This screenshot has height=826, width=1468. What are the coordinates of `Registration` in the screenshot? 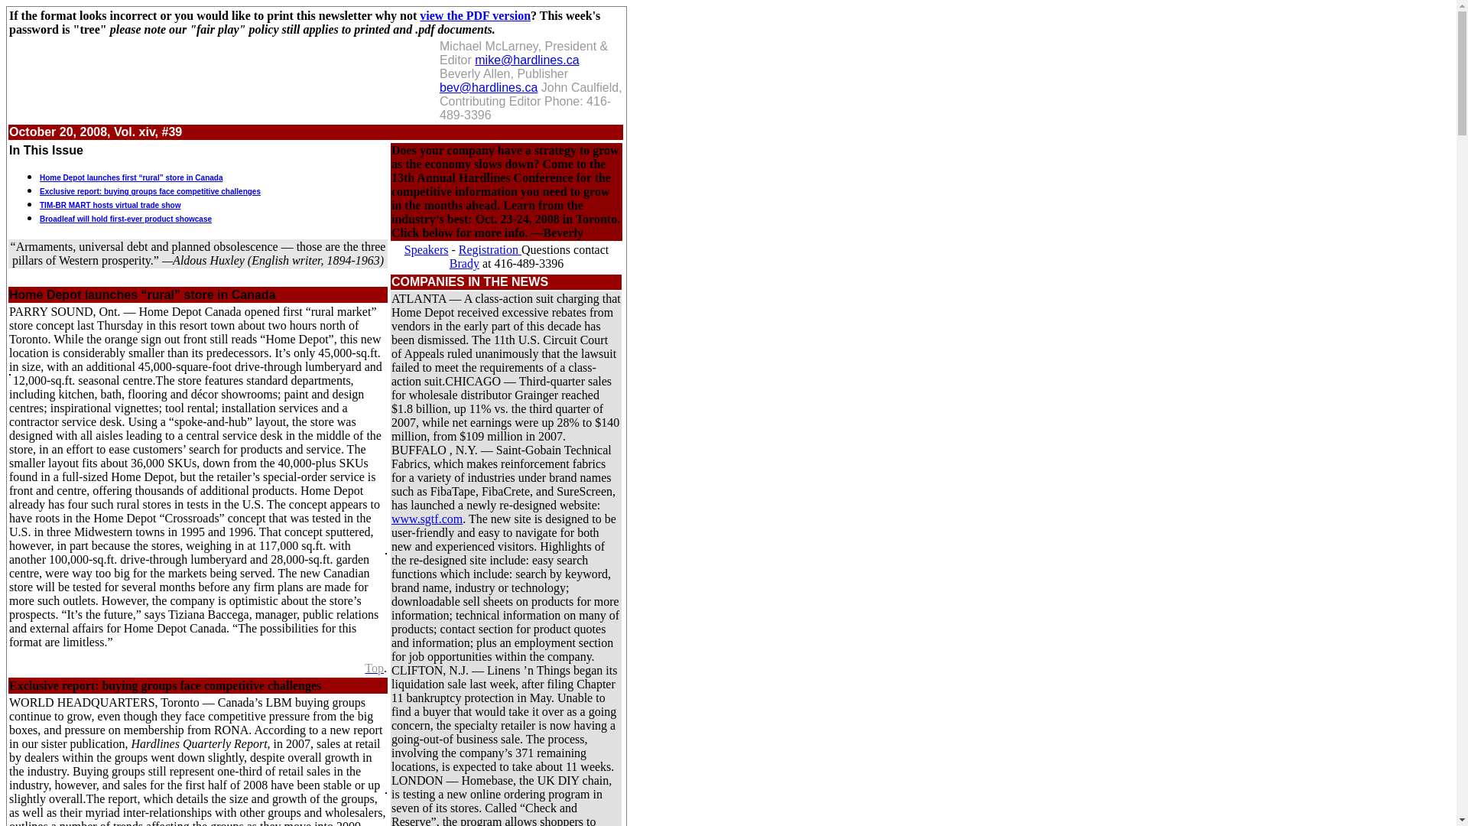 It's located at (489, 249).